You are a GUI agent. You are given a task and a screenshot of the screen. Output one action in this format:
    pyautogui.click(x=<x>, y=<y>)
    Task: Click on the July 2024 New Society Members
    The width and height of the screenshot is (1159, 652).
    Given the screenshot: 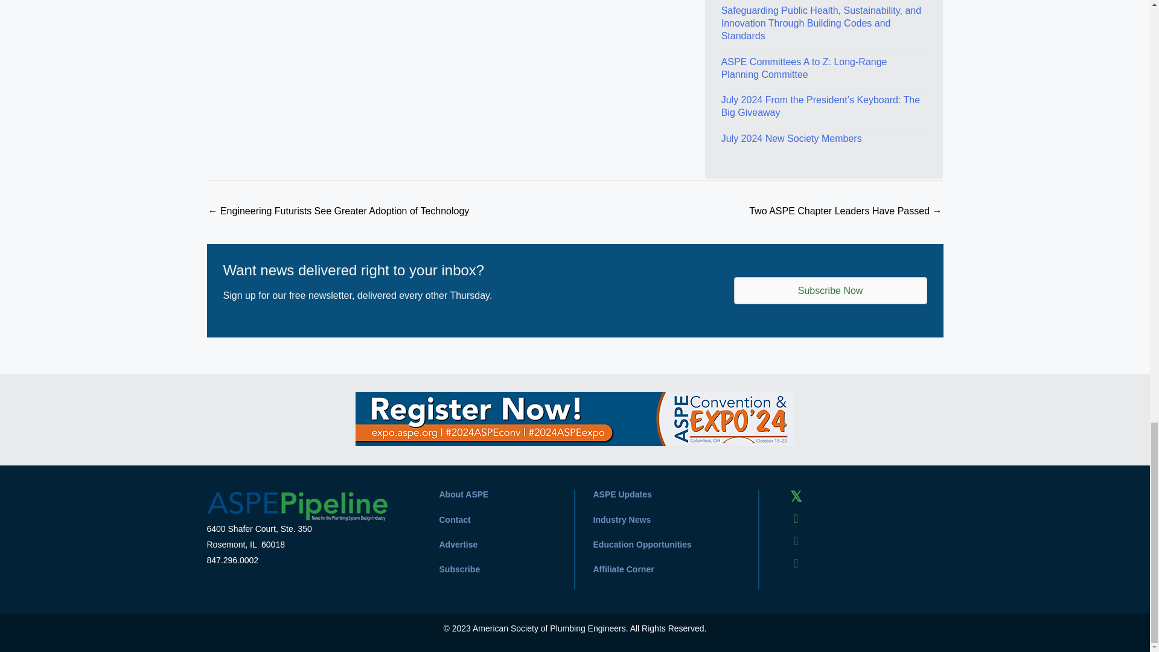 What is the action you would take?
    pyautogui.click(x=791, y=138)
    